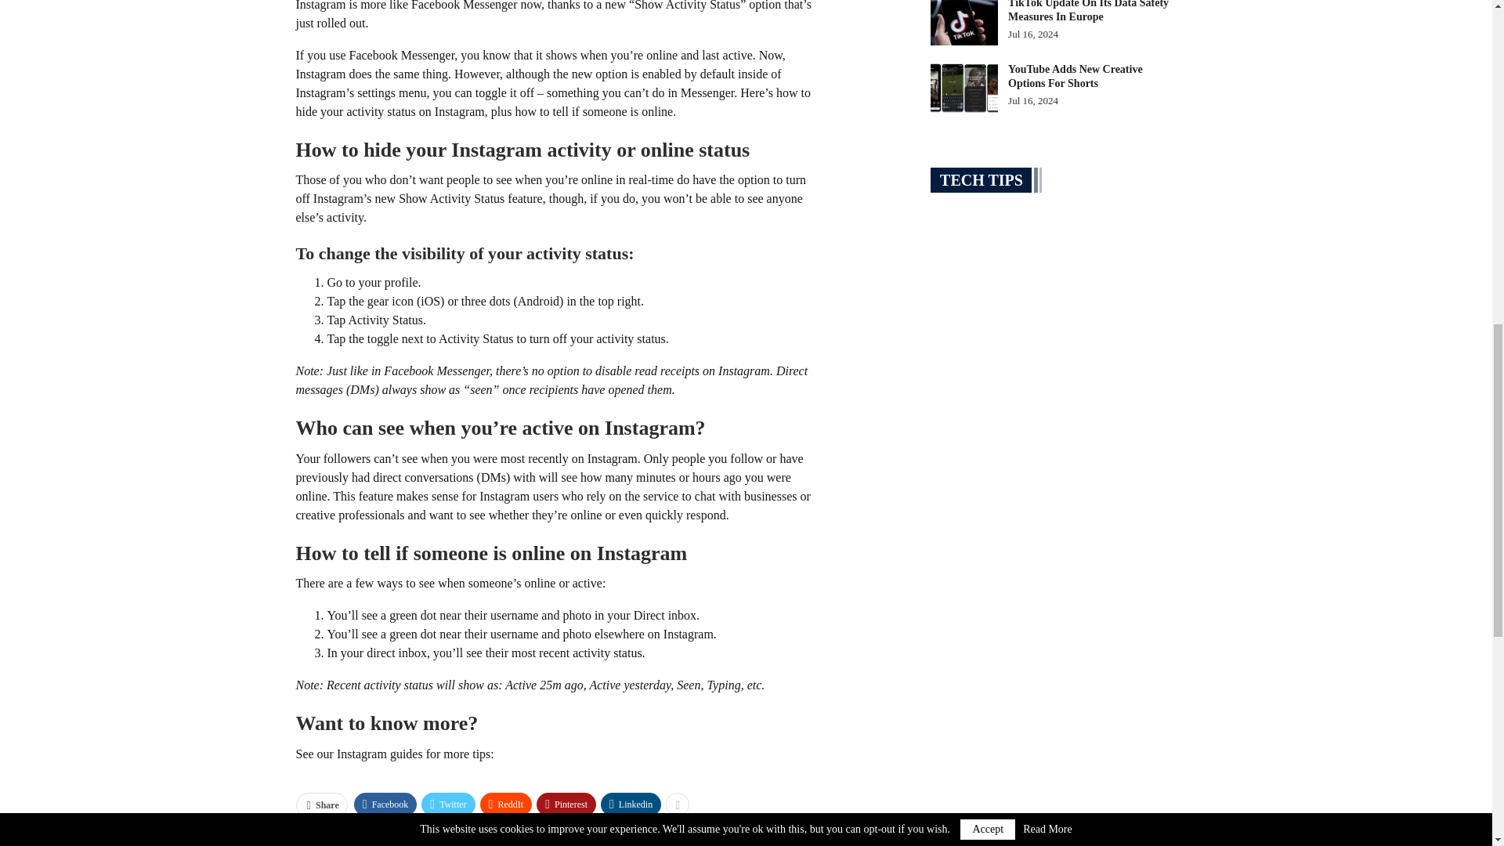 The image size is (1504, 846). I want to click on Twitter, so click(448, 804).